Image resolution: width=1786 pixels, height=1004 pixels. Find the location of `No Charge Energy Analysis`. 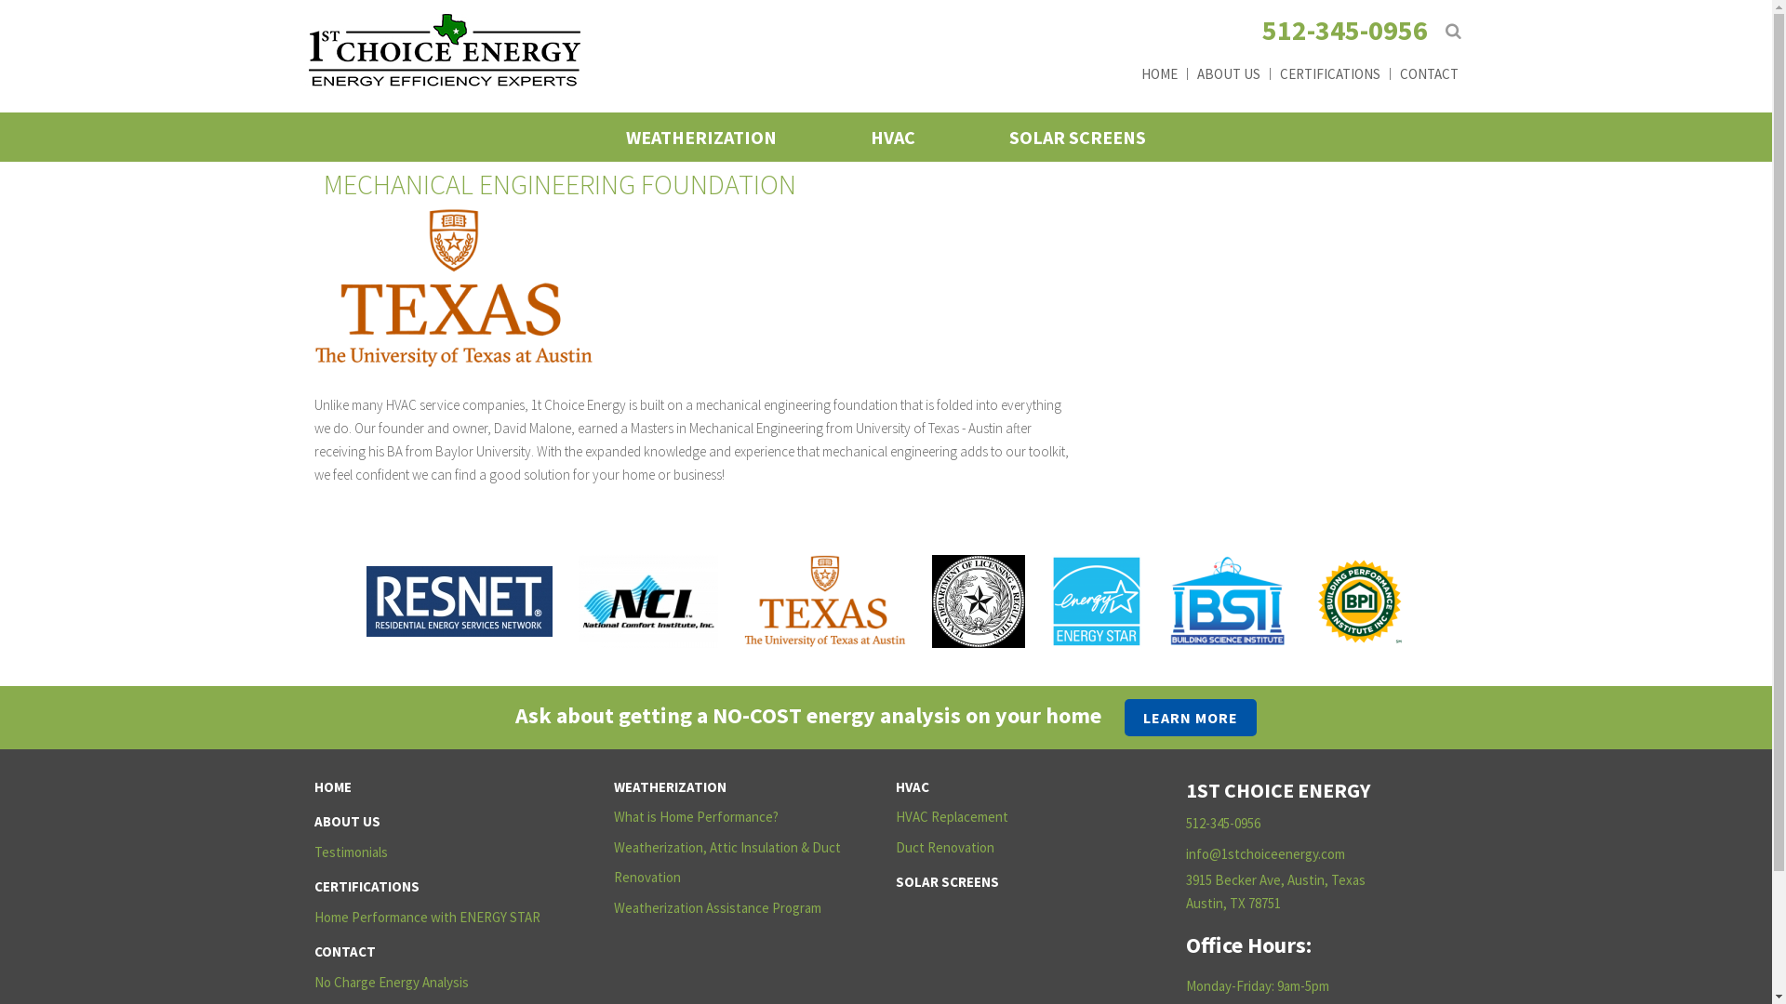

No Charge Energy Analysis is located at coordinates (441, 984).